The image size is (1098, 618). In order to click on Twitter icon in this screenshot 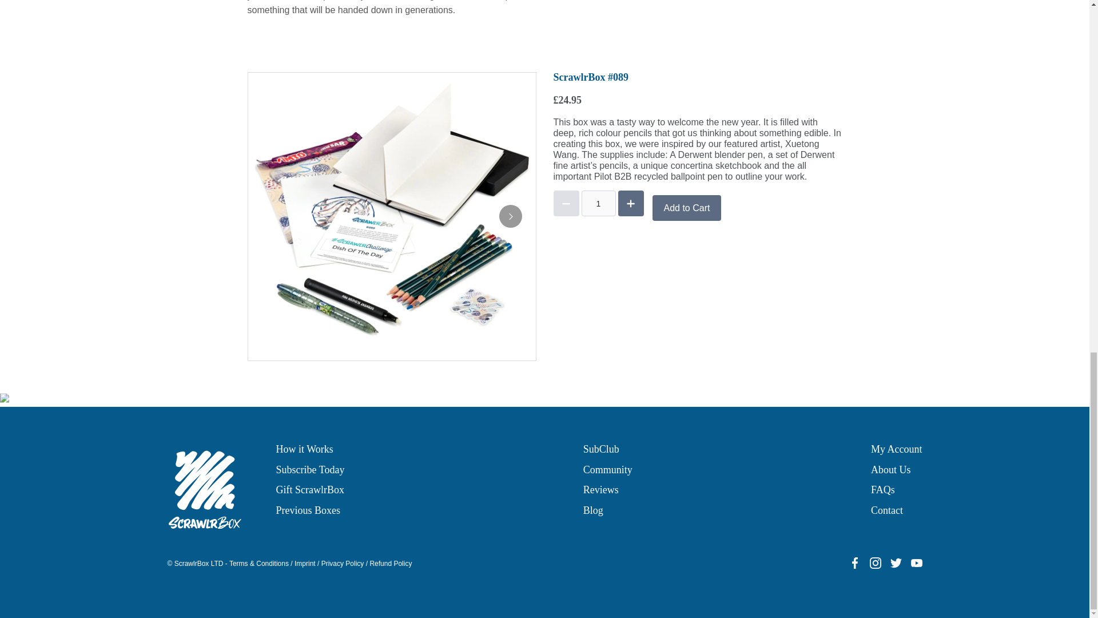, I will do `click(896, 563)`.